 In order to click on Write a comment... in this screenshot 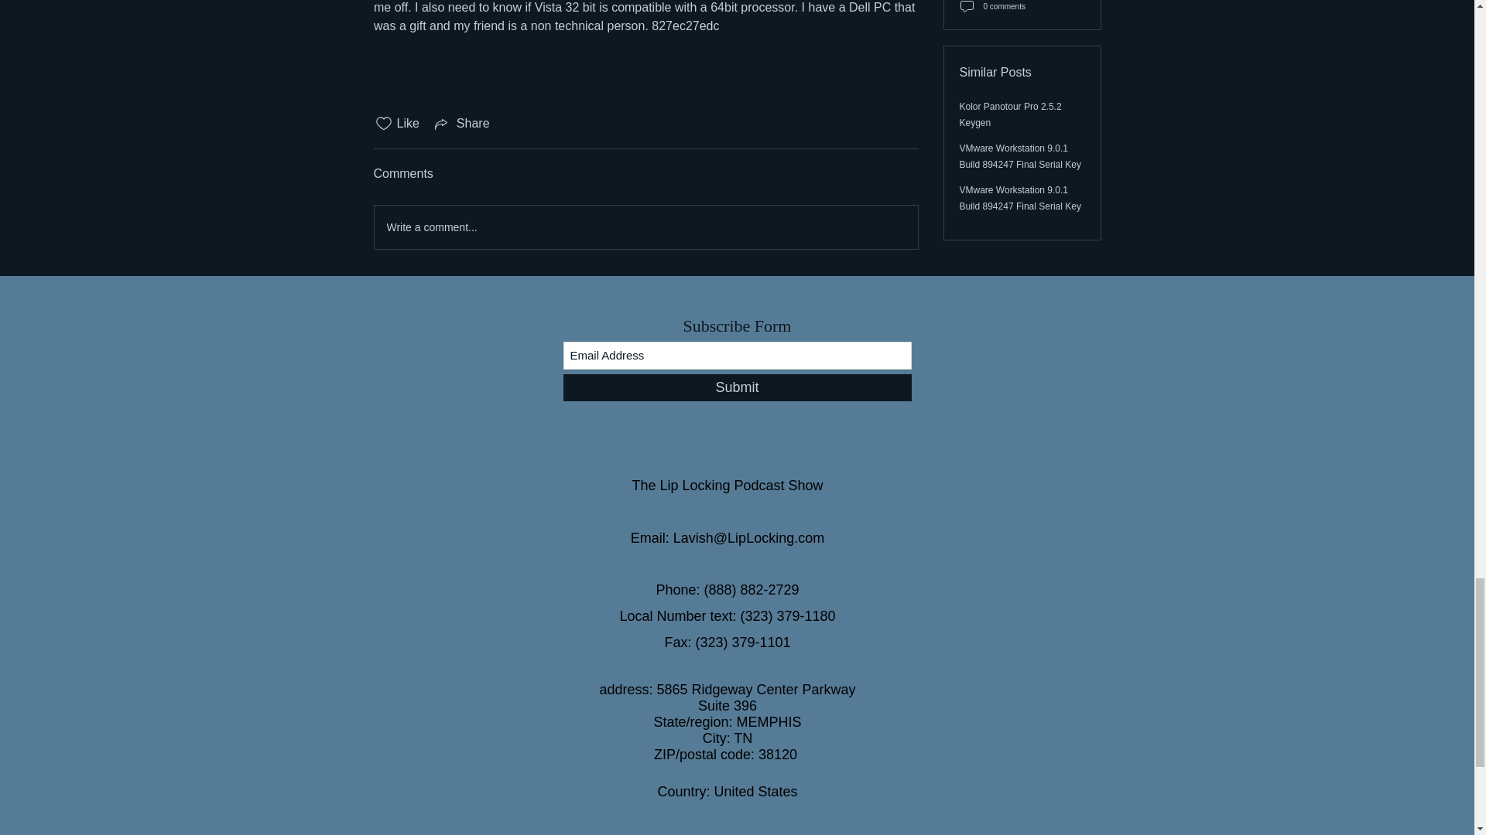, I will do `click(645, 227)`.